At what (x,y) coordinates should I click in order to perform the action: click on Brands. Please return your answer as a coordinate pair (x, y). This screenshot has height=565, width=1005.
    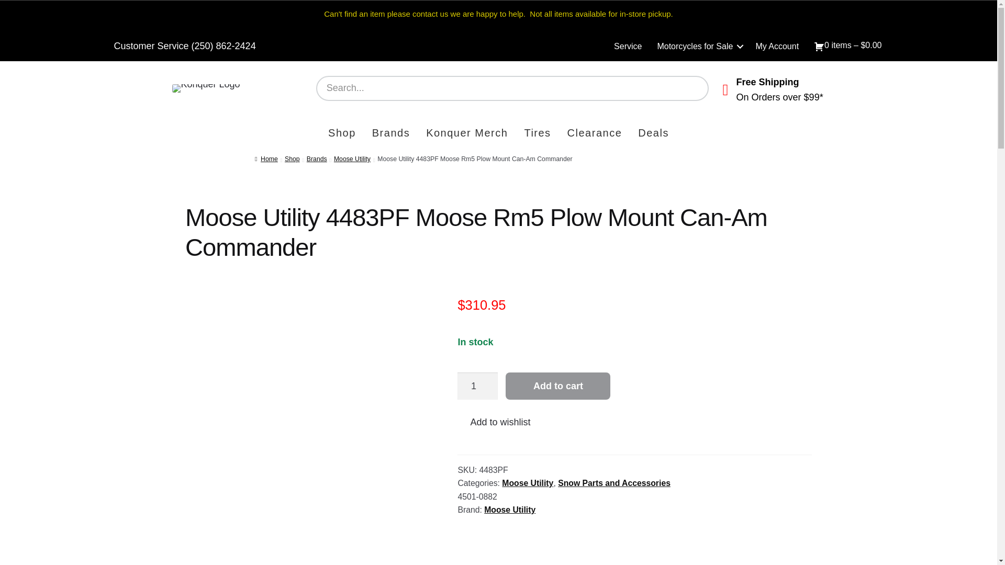
    Looking at the image, I should click on (390, 134).